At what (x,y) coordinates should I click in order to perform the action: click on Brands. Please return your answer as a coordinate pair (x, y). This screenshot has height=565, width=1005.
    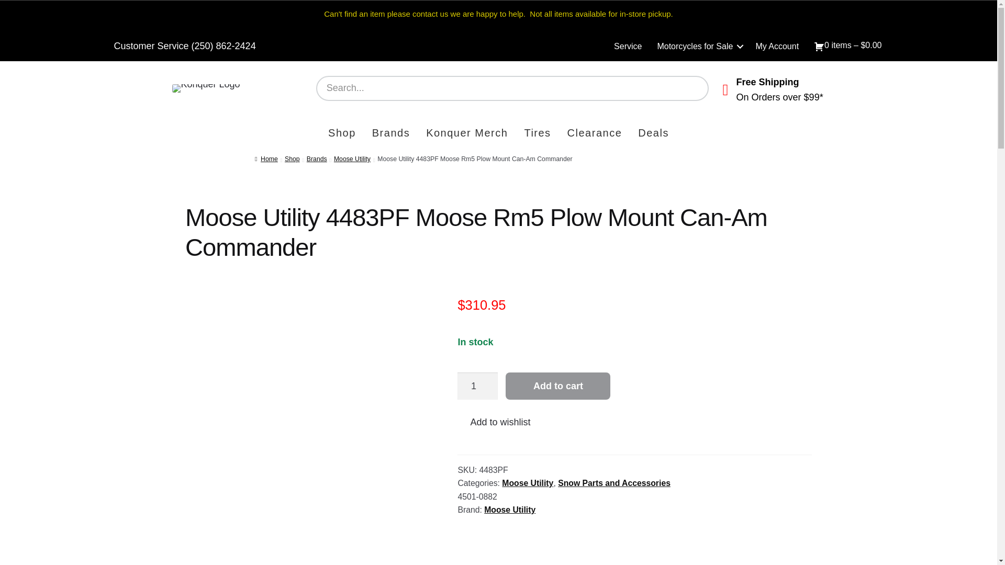
    Looking at the image, I should click on (390, 134).